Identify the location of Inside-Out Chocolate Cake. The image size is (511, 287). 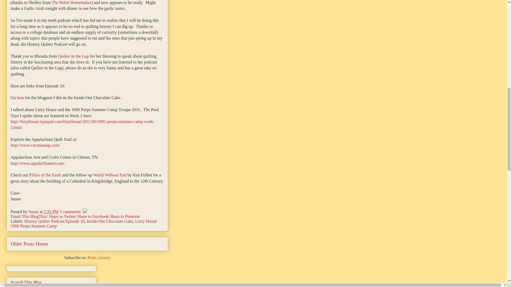
(110, 221).